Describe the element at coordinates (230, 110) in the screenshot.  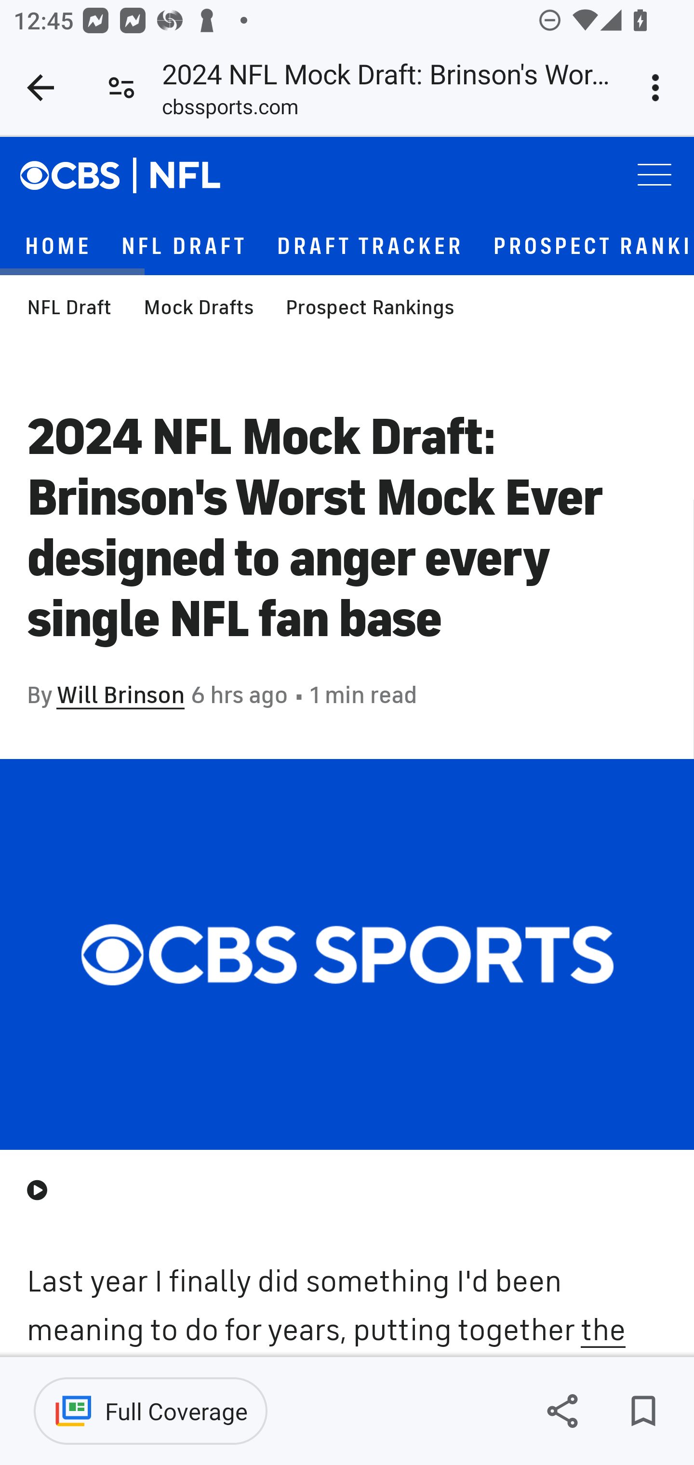
I see `cbssports.com` at that location.